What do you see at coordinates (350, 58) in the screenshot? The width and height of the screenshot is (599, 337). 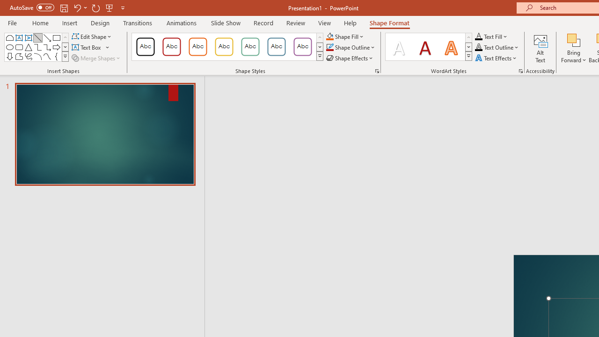 I see `Shape Effects` at bounding box center [350, 58].